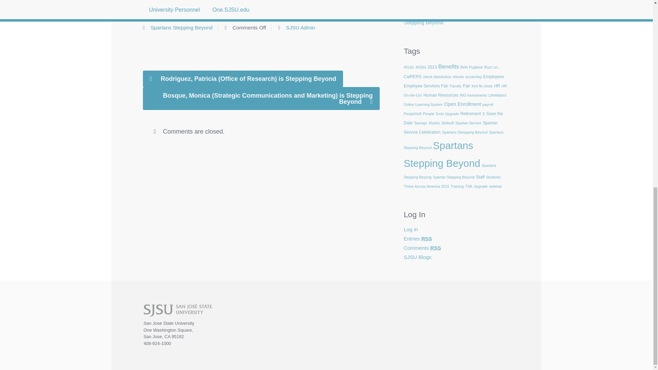 This screenshot has width=658, height=370. What do you see at coordinates (417, 257) in the screenshot?
I see `Powered by SJSU Blogs` at bounding box center [417, 257].